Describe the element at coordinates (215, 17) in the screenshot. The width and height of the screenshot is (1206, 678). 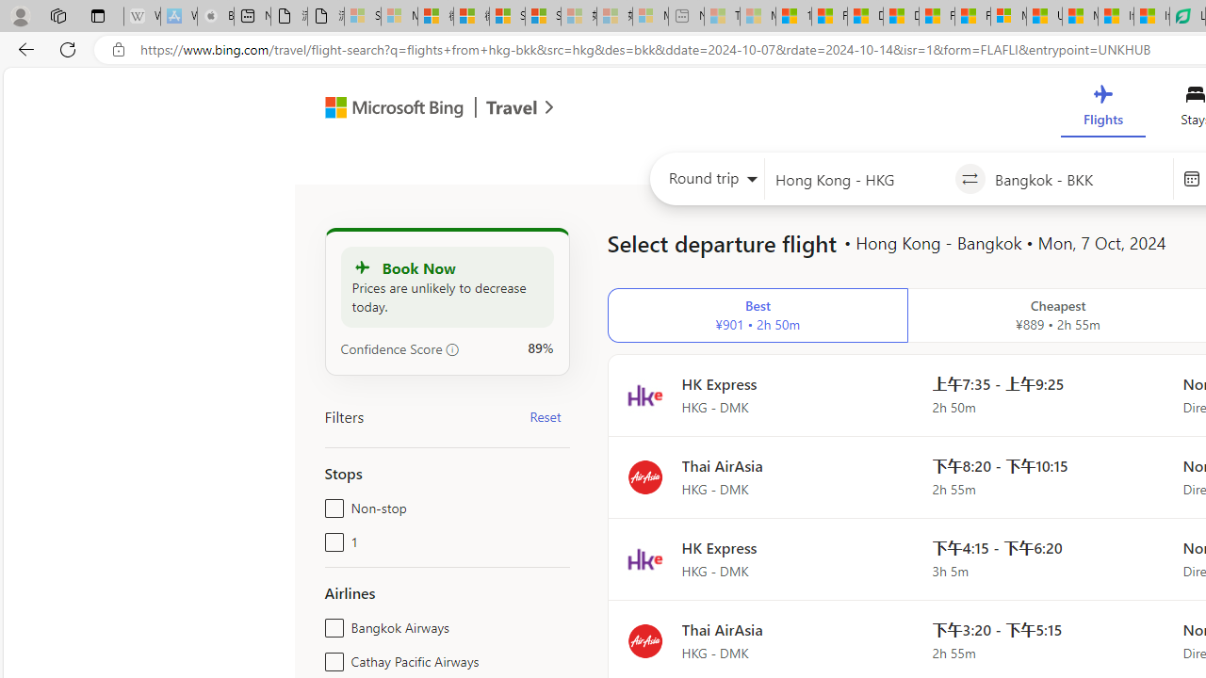
I see `Buy iPad - Apple - Sleeping` at that location.